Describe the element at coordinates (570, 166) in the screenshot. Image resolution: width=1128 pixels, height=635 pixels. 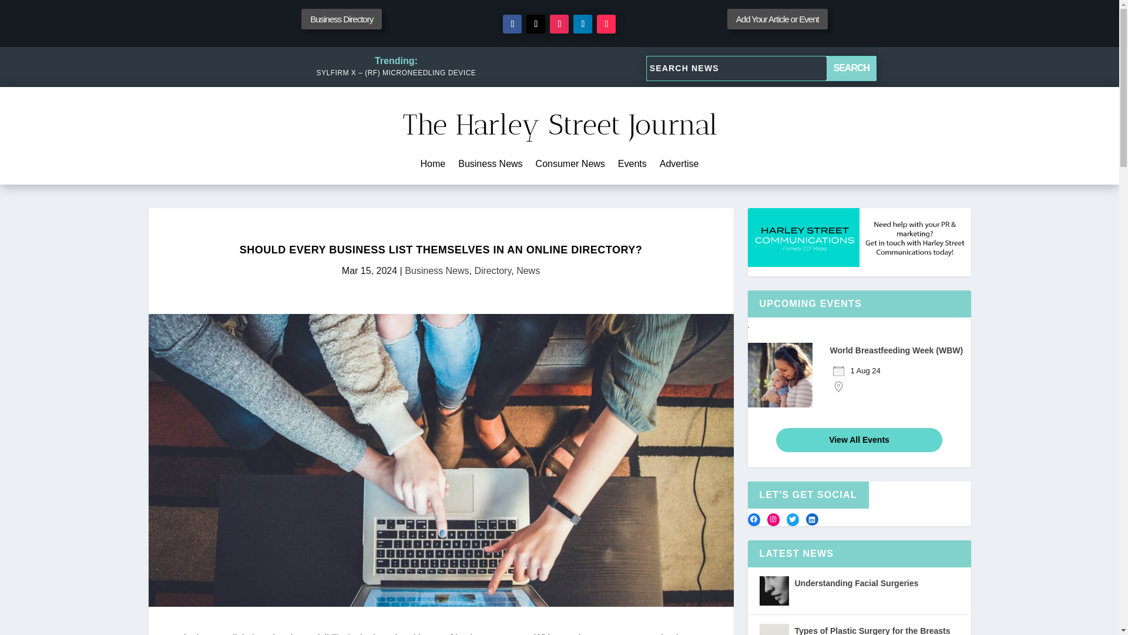
I see `Consumer News` at that location.